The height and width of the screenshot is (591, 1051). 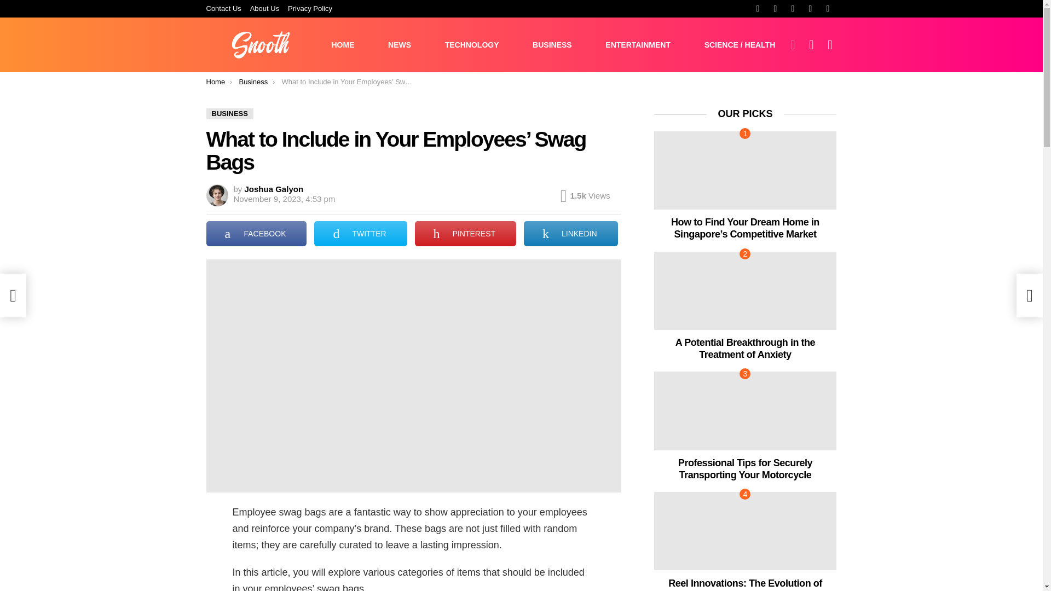 I want to click on Contact Us, so click(x=223, y=9).